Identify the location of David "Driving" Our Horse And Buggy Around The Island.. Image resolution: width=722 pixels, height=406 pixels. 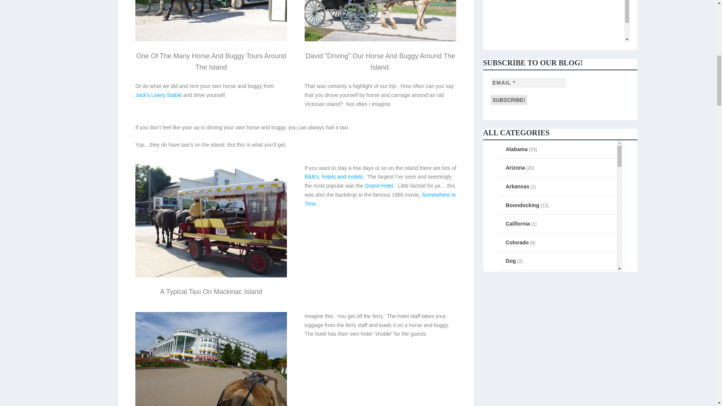
(381, 39).